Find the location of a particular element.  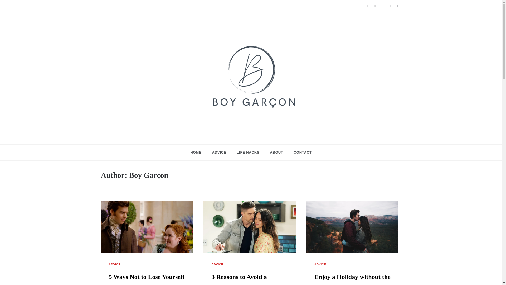

LIFE HACKS is located at coordinates (248, 153).